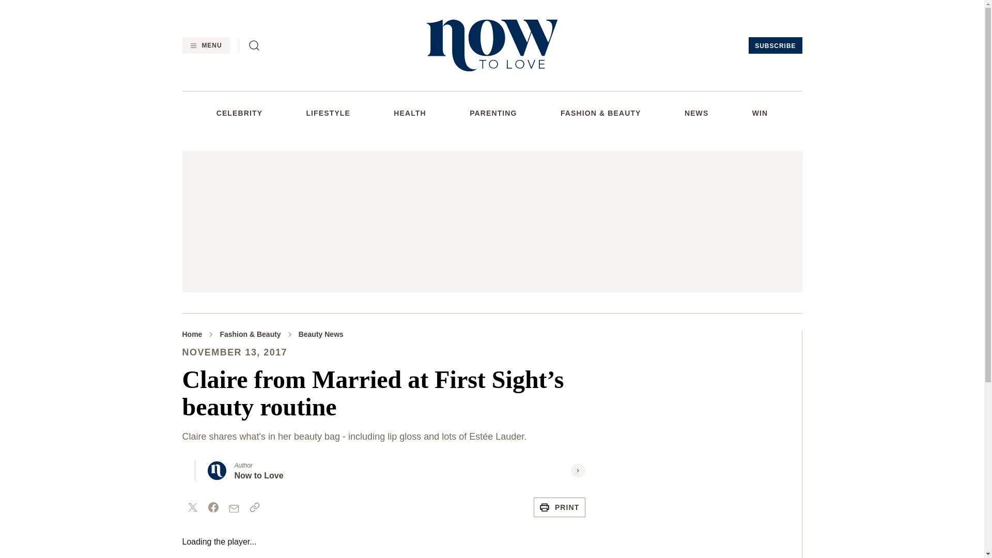  I want to click on NEWS, so click(696, 113).